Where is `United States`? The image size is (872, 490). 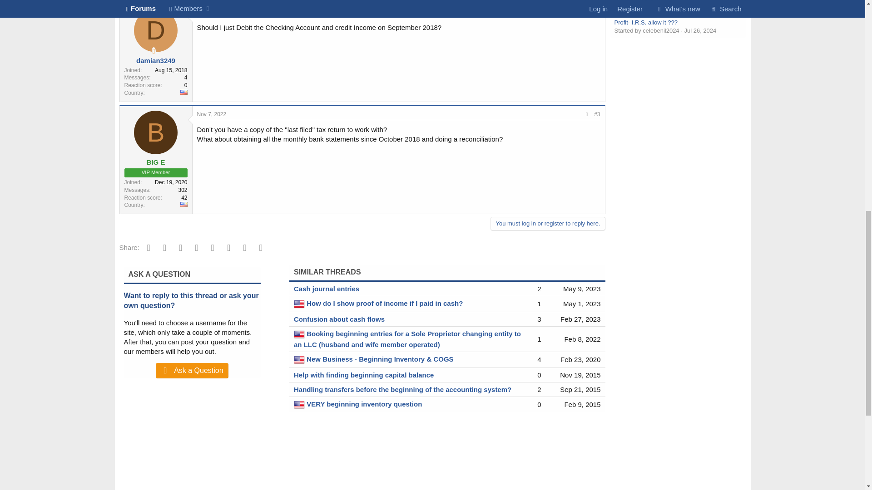
United States is located at coordinates (183, 92).